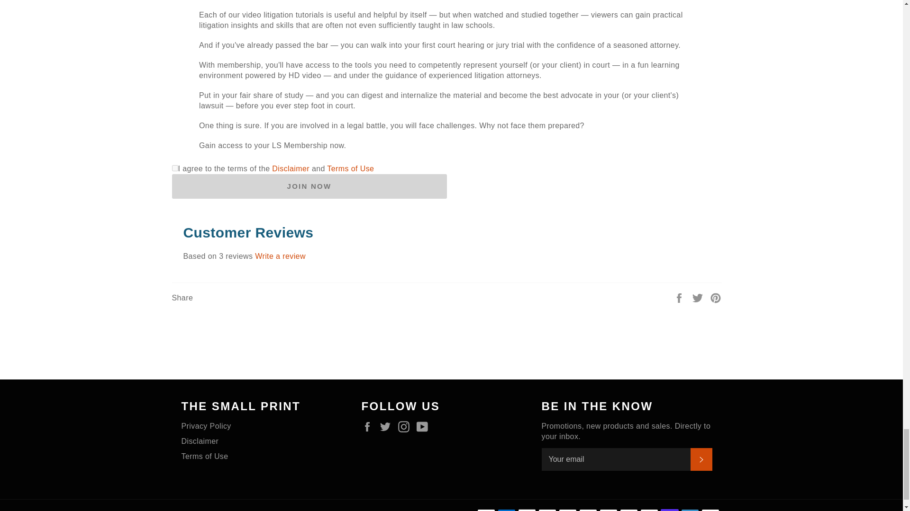 Image resolution: width=910 pixels, height=511 pixels. I want to click on Legal Seagull on YouTube, so click(425, 426).